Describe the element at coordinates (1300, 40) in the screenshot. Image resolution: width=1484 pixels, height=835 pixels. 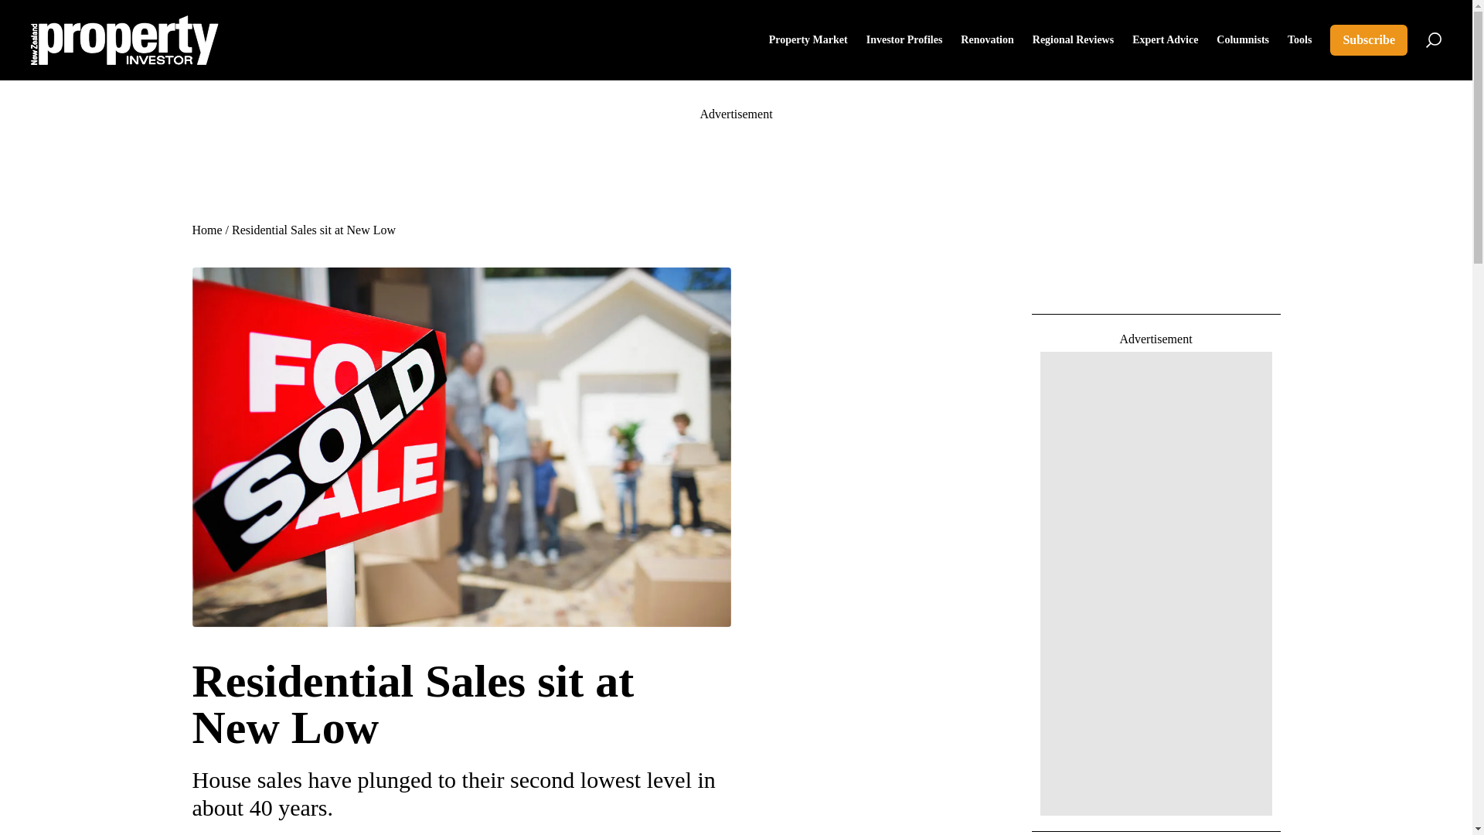
I see `Tools` at that location.